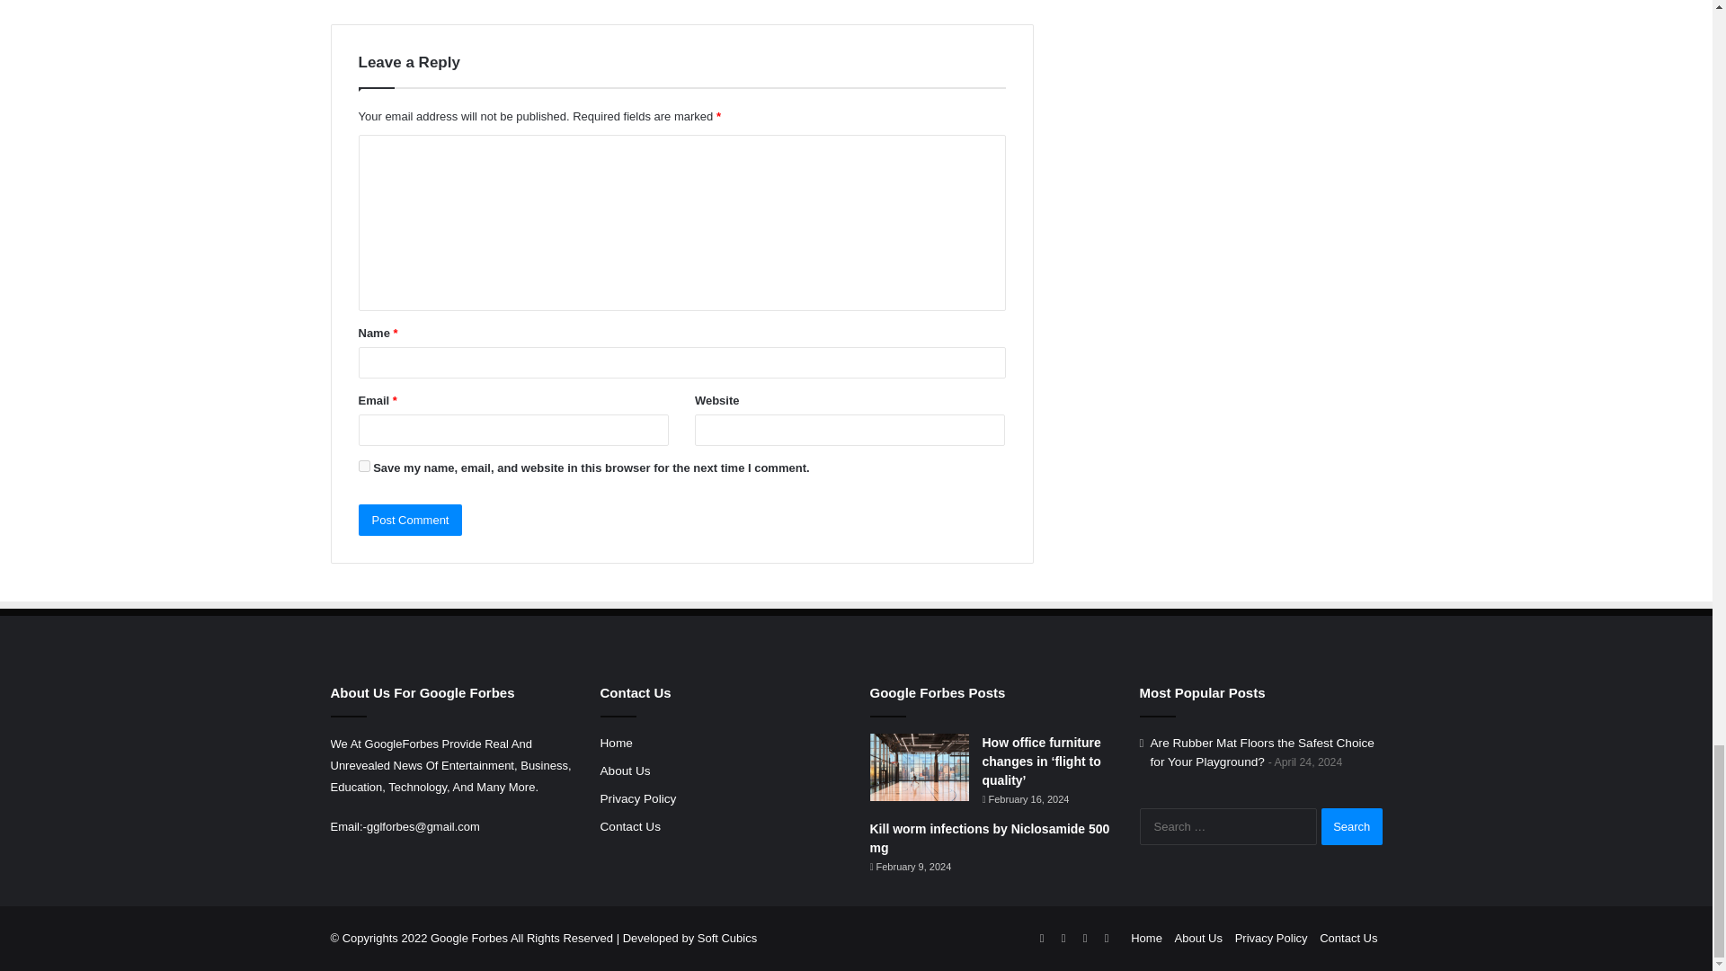 The width and height of the screenshot is (1726, 971). What do you see at coordinates (1352, 825) in the screenshot?
I see `Search` at bounding box center [1352, 825].